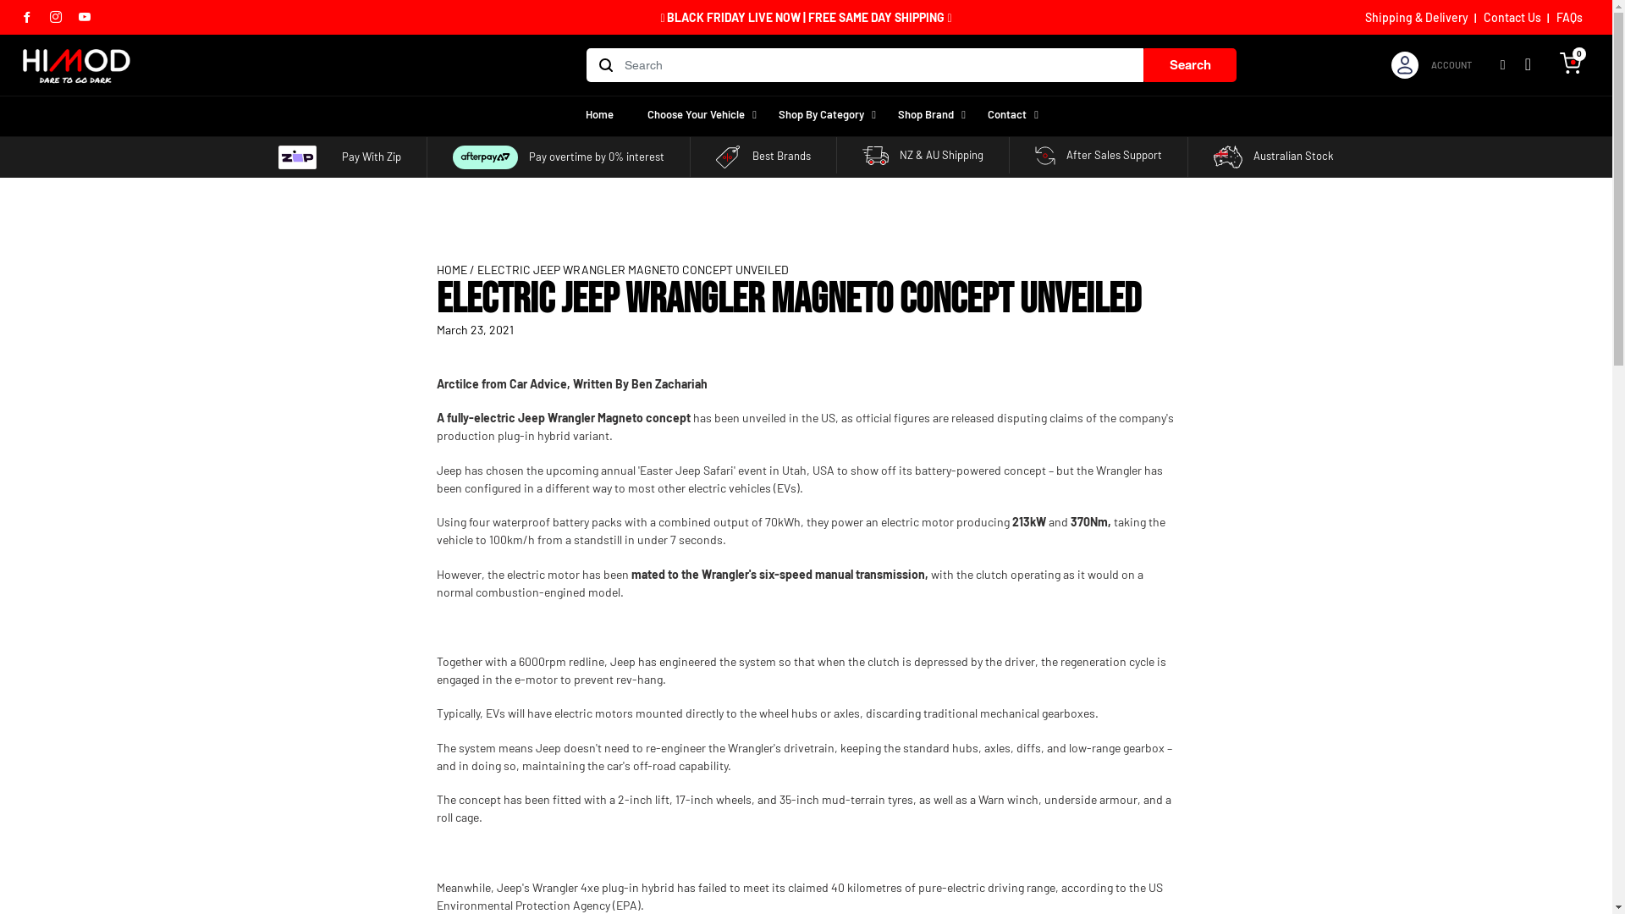 The width and height of the screenshot is (1625, 914). I want to click on Shipping & Delivery, so click(1417, 17).